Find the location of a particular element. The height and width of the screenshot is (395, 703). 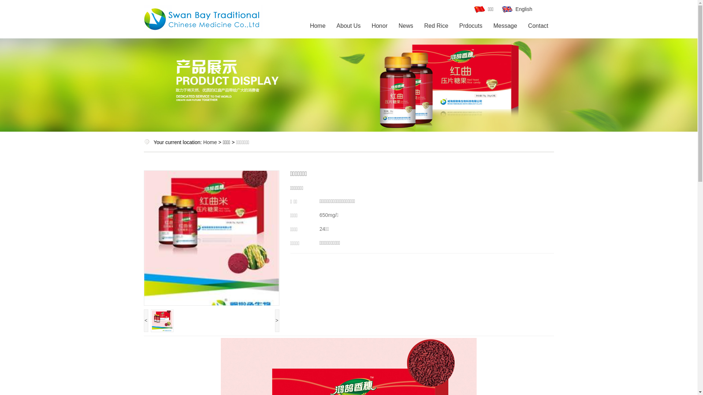

About Us is located at coordinates (349, 26).